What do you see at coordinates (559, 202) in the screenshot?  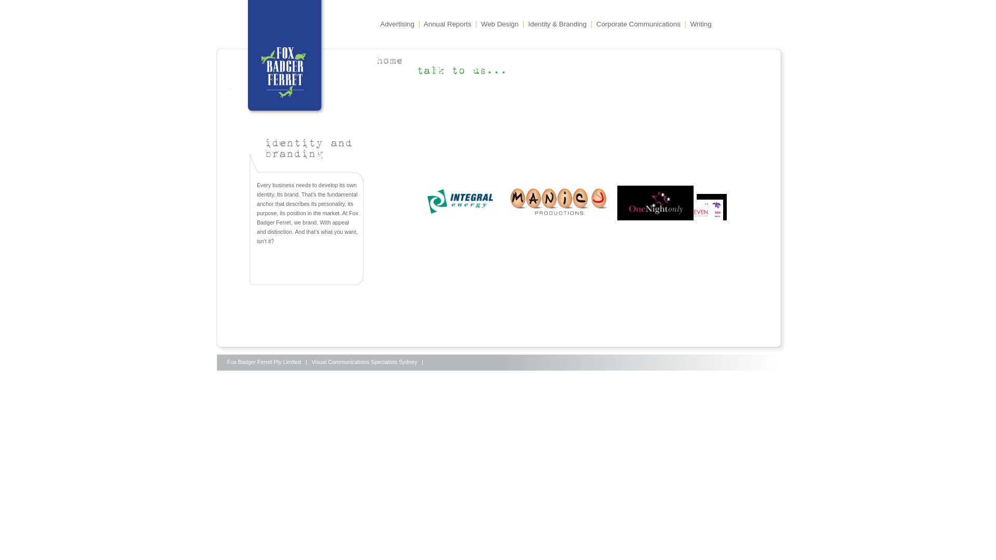 I see `identity19` at bounding box center [559, 202].